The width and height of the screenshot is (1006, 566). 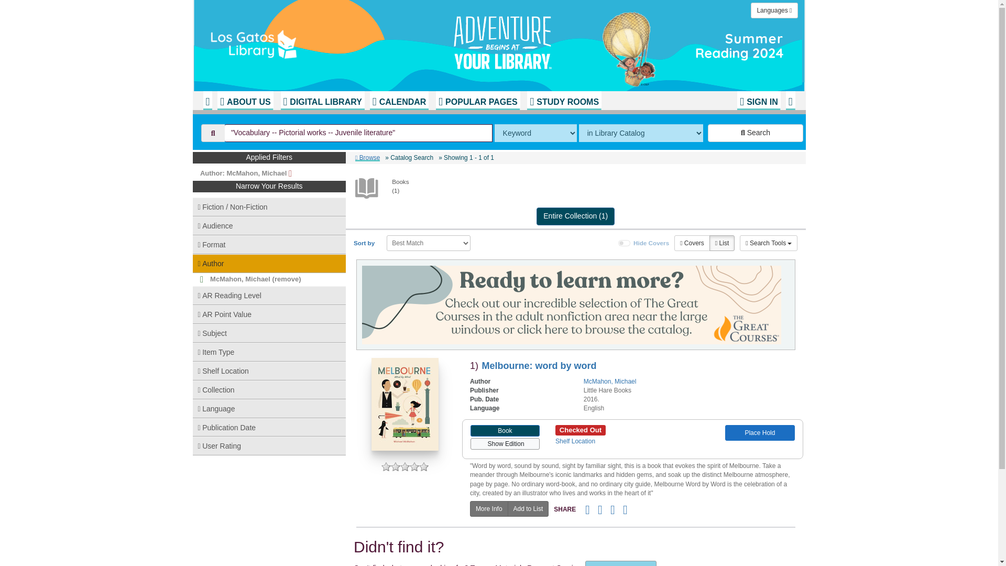 I want to click on STUDY ROOMS, so click(x=564, y=100).